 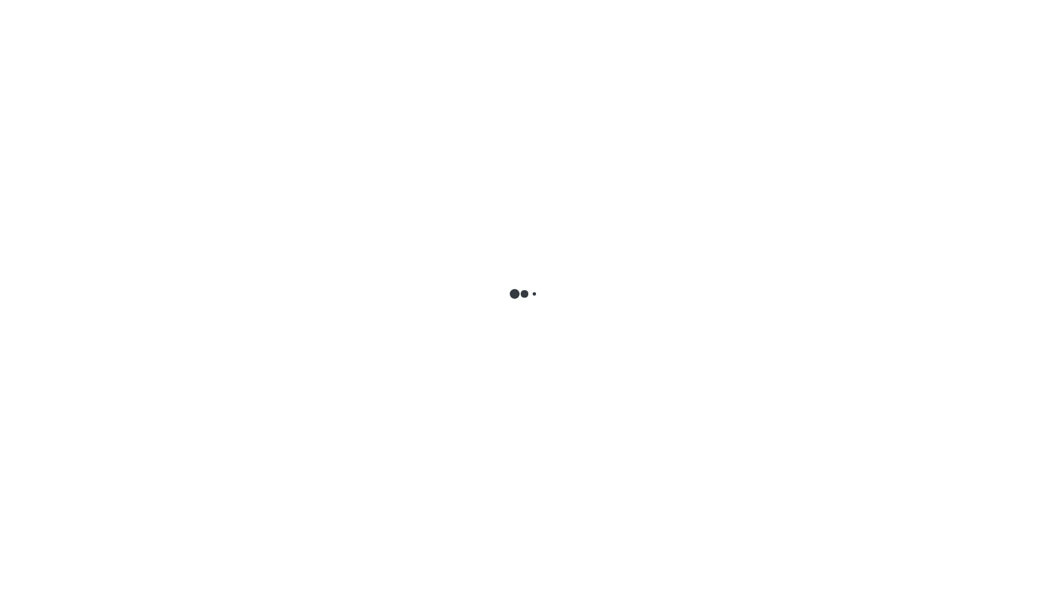 I want to click on $ USD (US Dollar), so click(x=32, y=165).